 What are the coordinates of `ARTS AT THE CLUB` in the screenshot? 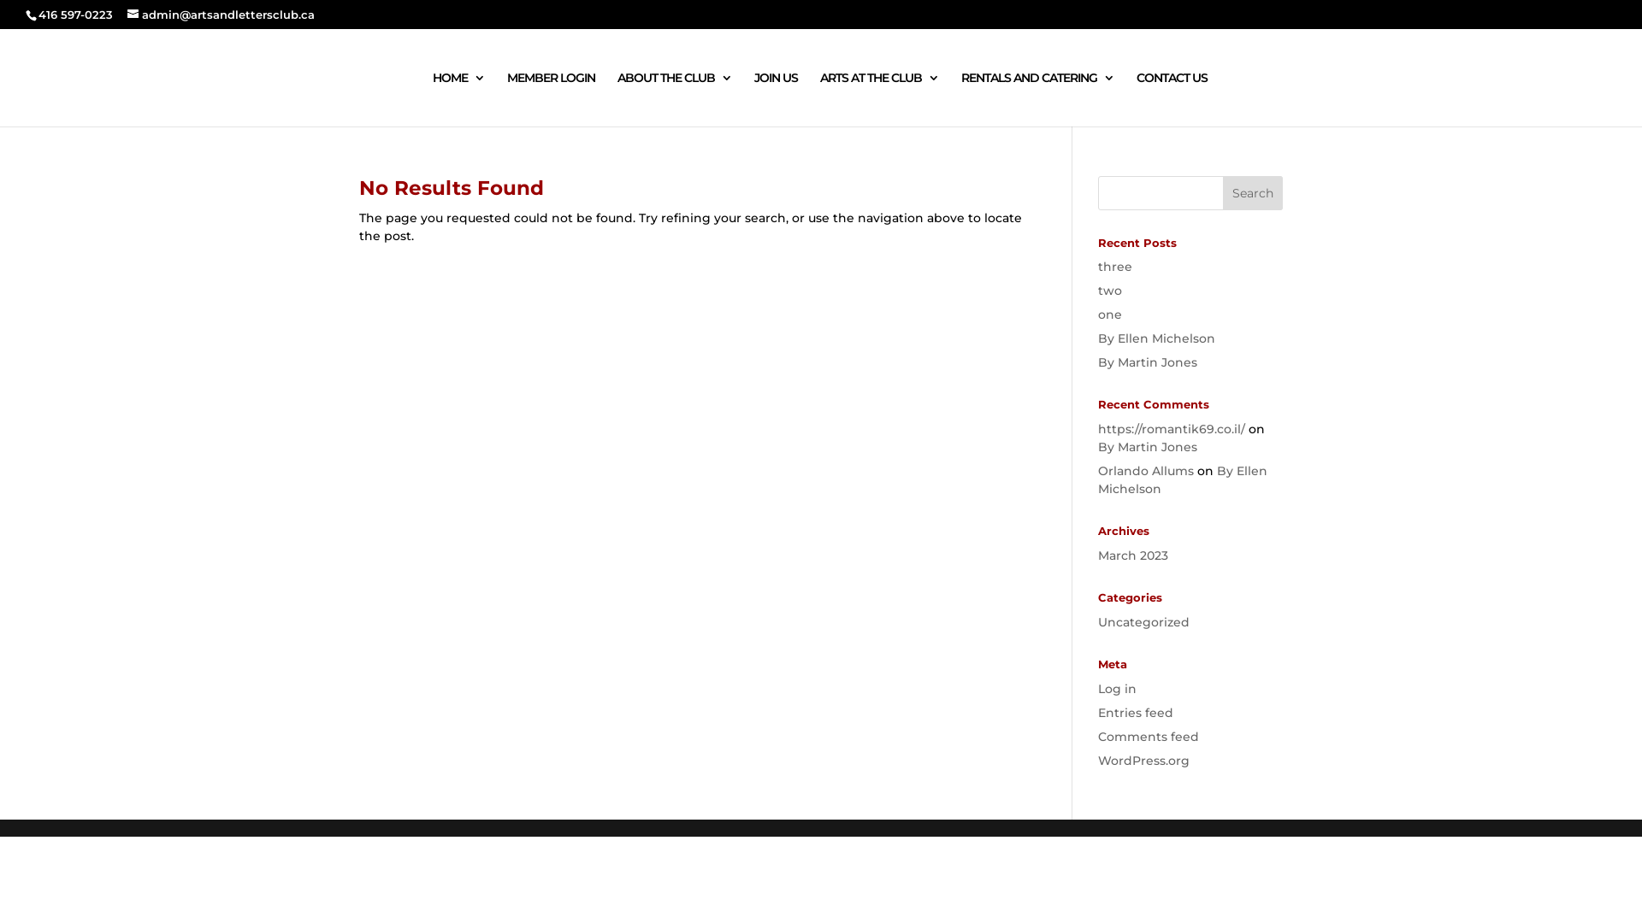 It's located at (879, 99).